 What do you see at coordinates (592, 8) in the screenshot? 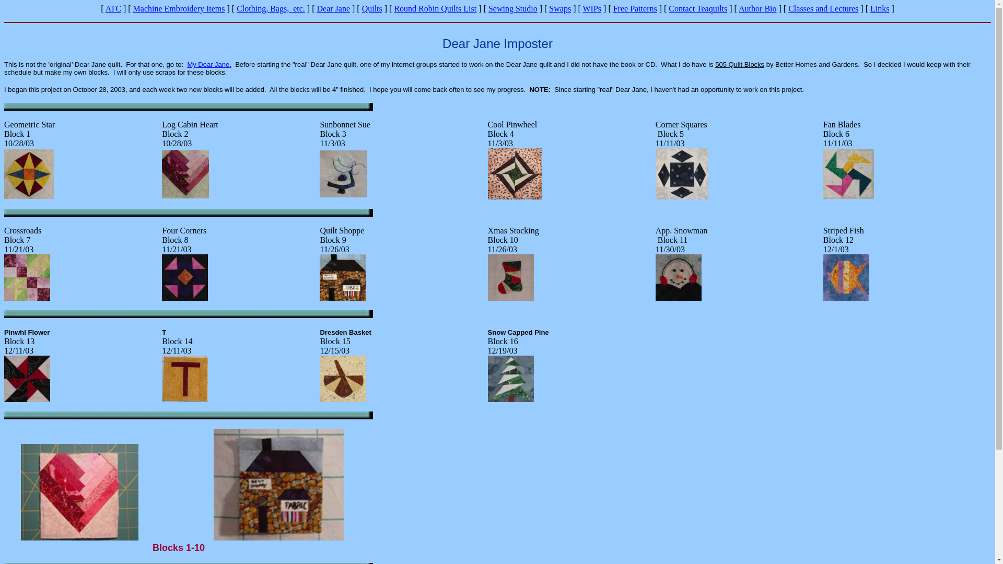
I see `WIPs` at bounding box center [592, 8].